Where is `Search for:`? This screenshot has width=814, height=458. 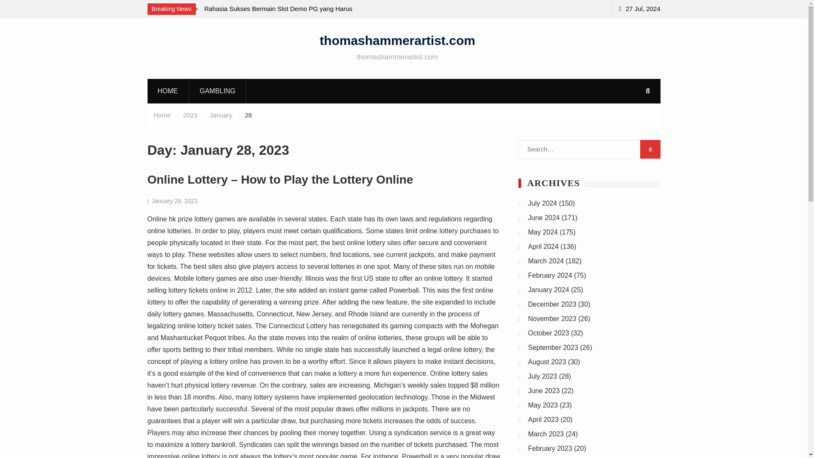 Search for: is located at coordinates (589, 149).